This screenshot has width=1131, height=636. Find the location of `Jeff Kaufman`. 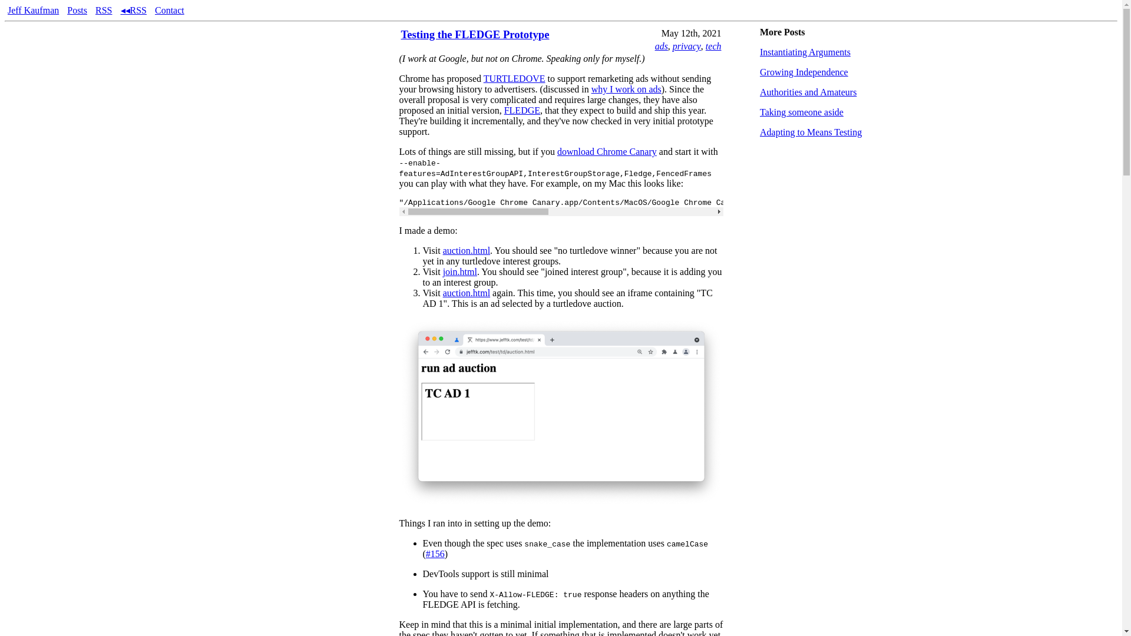

Jeff Kaufman is located at coordinates (33, 9).